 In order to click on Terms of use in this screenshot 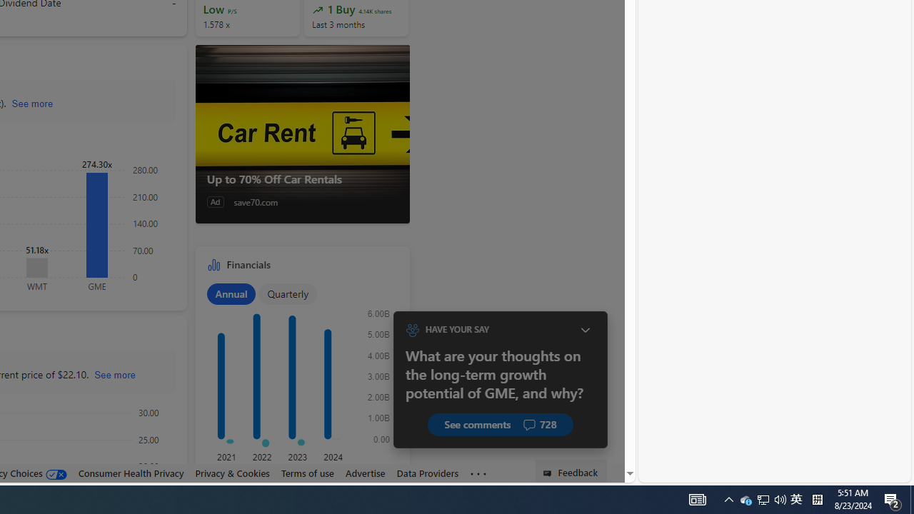, I will do `click(307, 473)`.